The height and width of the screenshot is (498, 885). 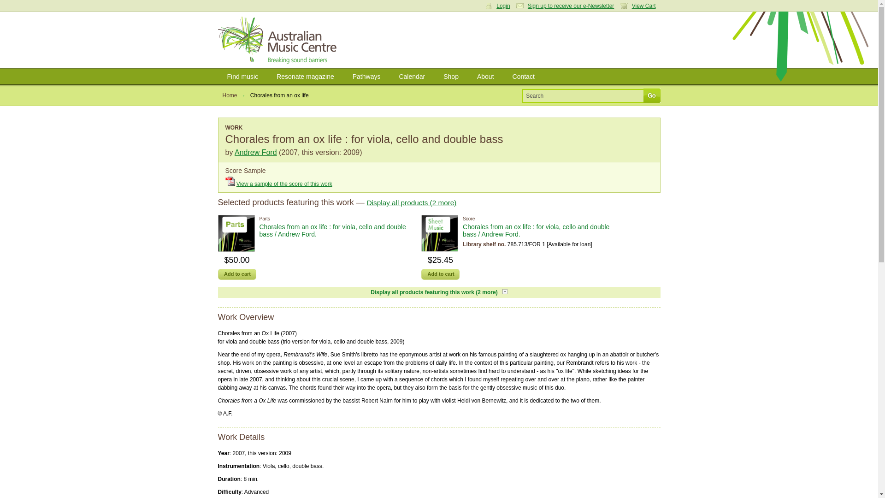 I want to click on Pathways, so click(x=366, y=77).